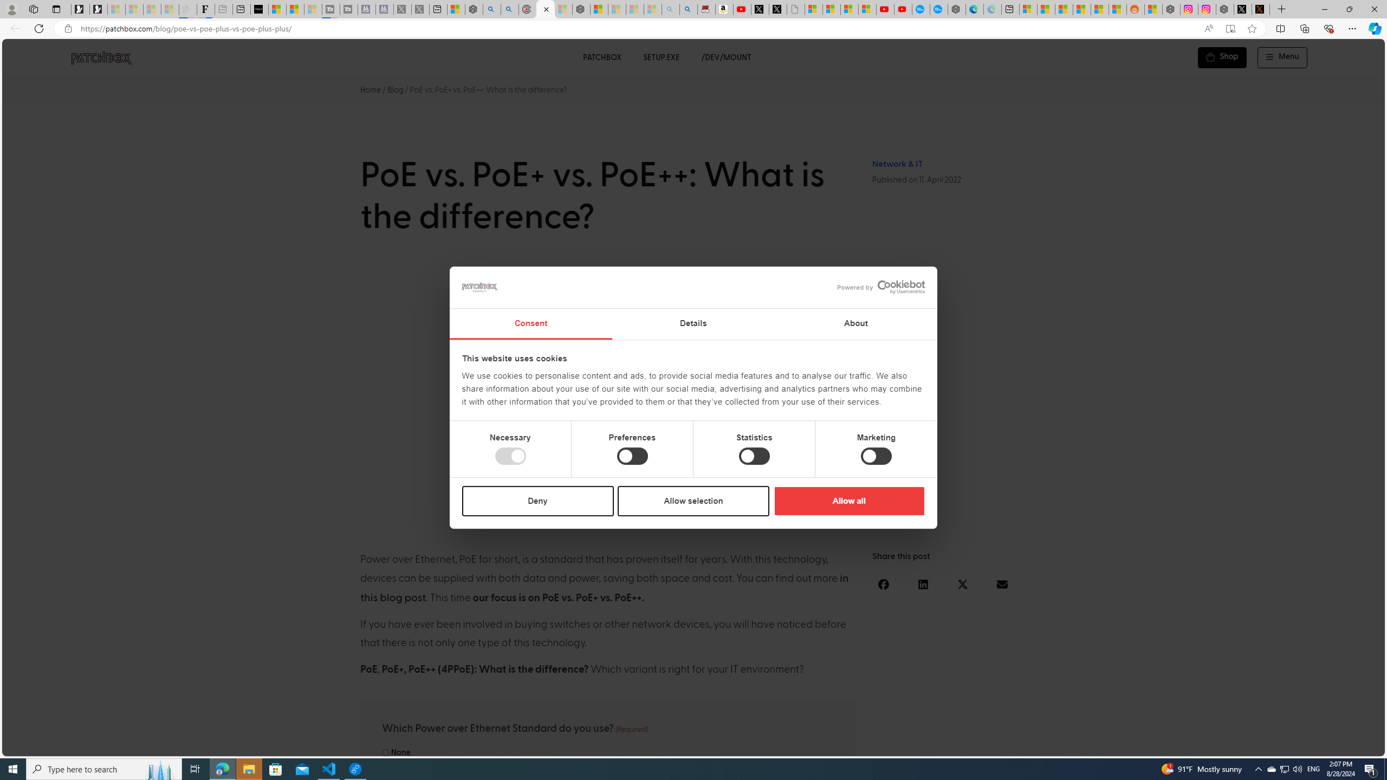 The height and width of the screenshot is (780, 1387). I want to click on PATCHBOX - Simplify IT, so click(101, 57).